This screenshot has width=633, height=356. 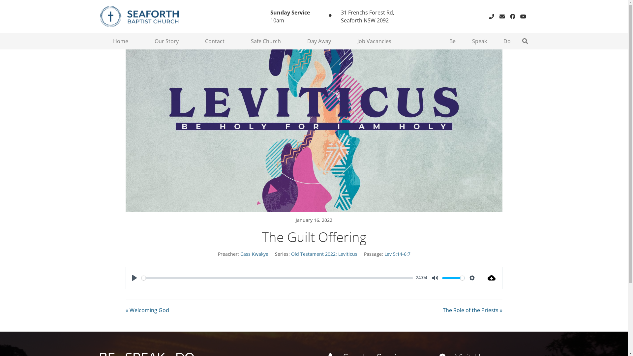 I want to click on YouTube, so click(x=523, y=16).